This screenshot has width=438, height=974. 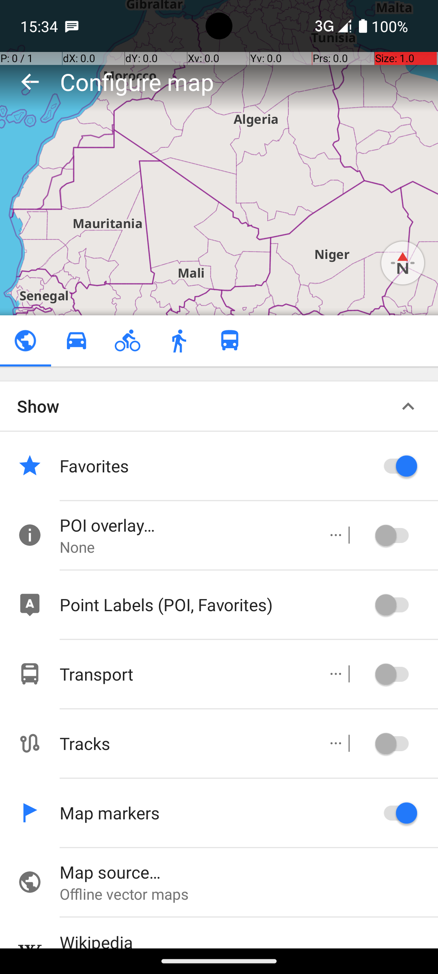 I want to click on North is up, so click(x=403, y=263).